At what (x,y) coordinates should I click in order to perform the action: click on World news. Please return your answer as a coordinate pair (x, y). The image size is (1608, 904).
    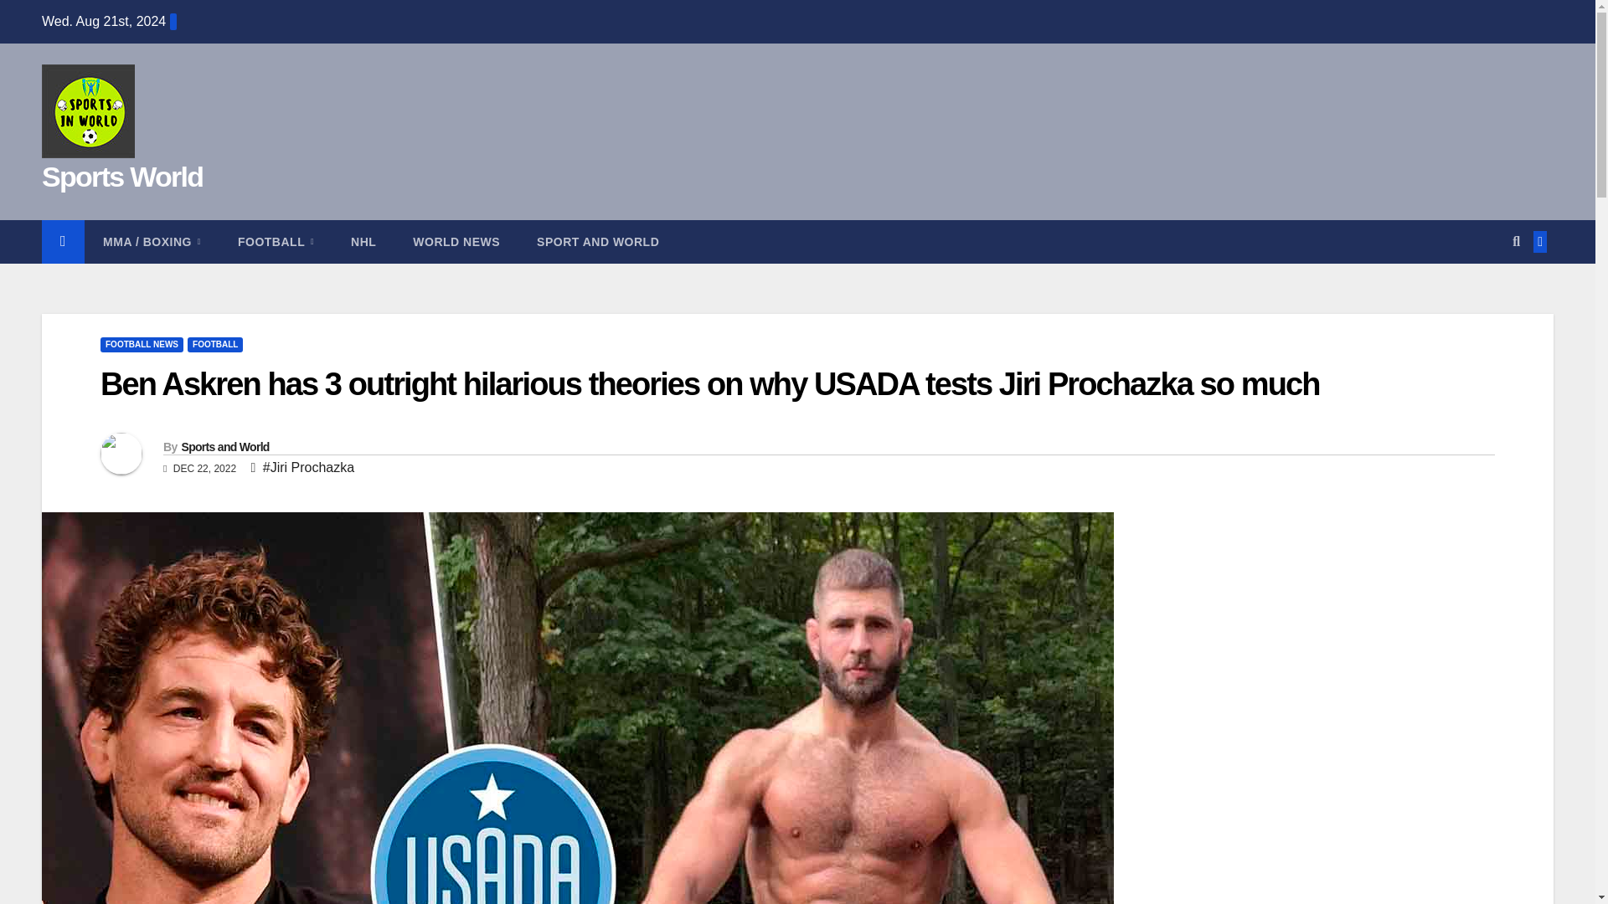
    Looking at the image, I should click on (456, 242).